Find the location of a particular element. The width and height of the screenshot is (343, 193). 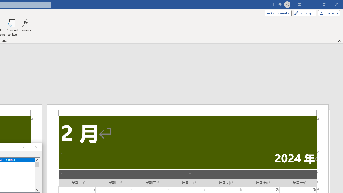

Minimize is located at coordinates (312, 4).